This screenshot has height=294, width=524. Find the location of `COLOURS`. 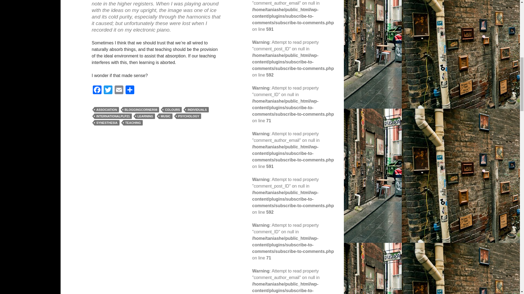

COLOURS is located at coordinates (172, 109).